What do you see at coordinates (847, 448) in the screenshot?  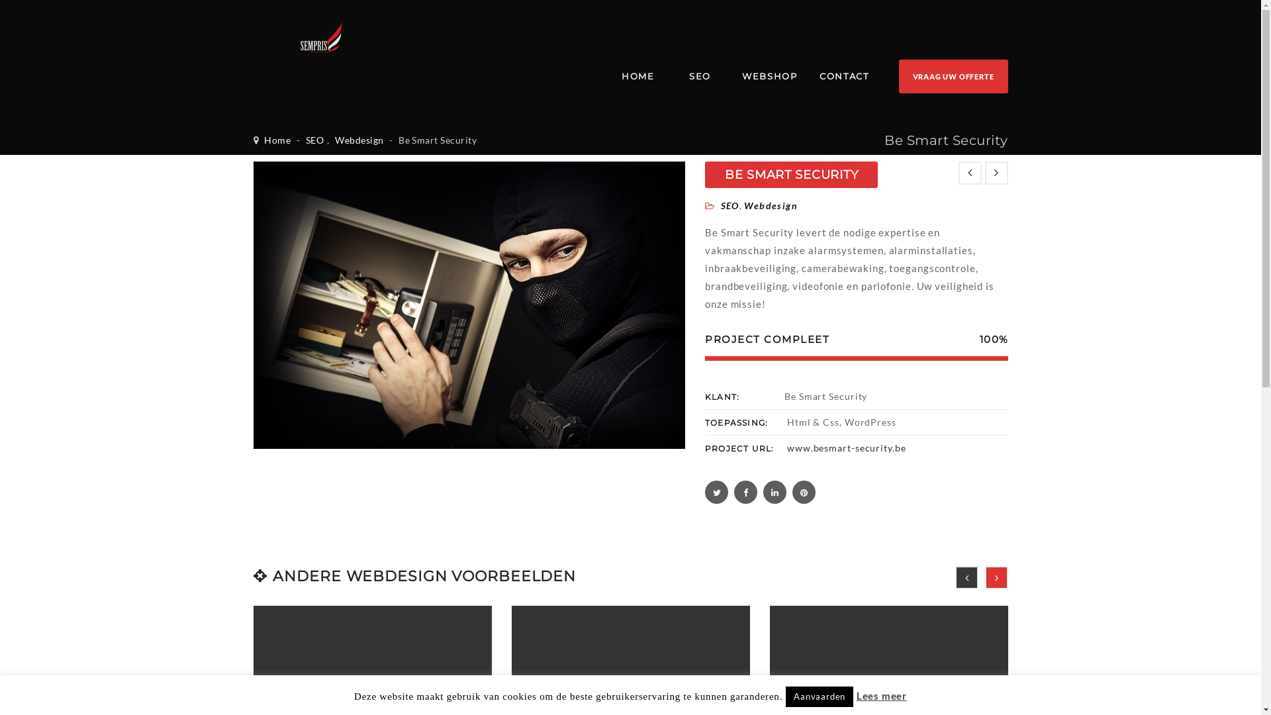 I see `www.besmart-security.be` at bounding box center [847, 448].